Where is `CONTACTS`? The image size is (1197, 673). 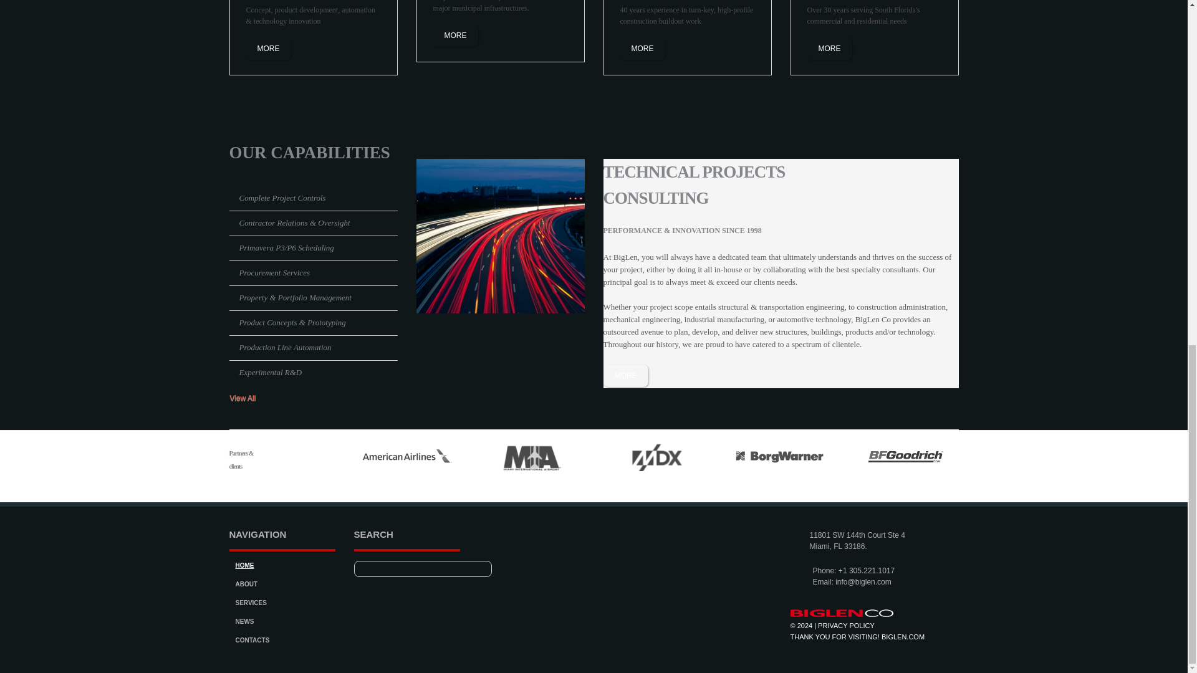
CONTACTS is located at coordinates (253, 639).